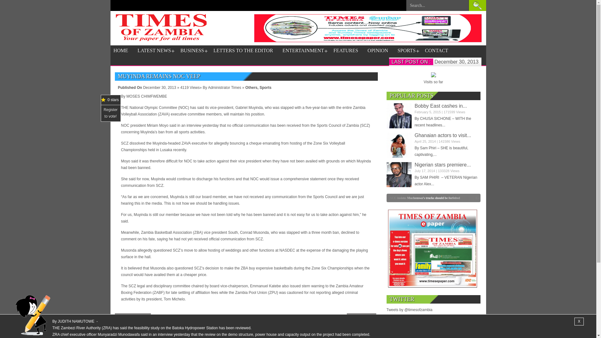 The height and width of the screenshot is (338, 601). What do you see at coordinates (346, 51) in the screenshot?
I see `FEATURES` at bounding box center [346, 51].